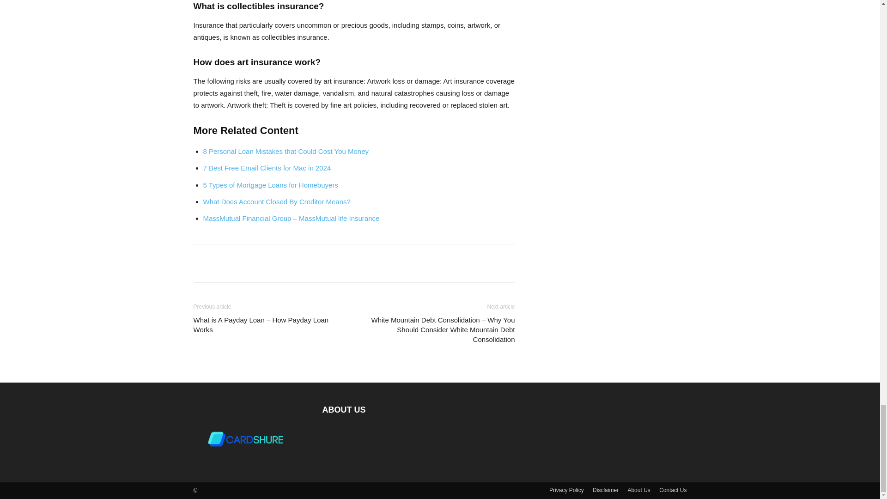  I want to click on 7 Best Free Email Clients for Mac in 2024, so click(267, 168).